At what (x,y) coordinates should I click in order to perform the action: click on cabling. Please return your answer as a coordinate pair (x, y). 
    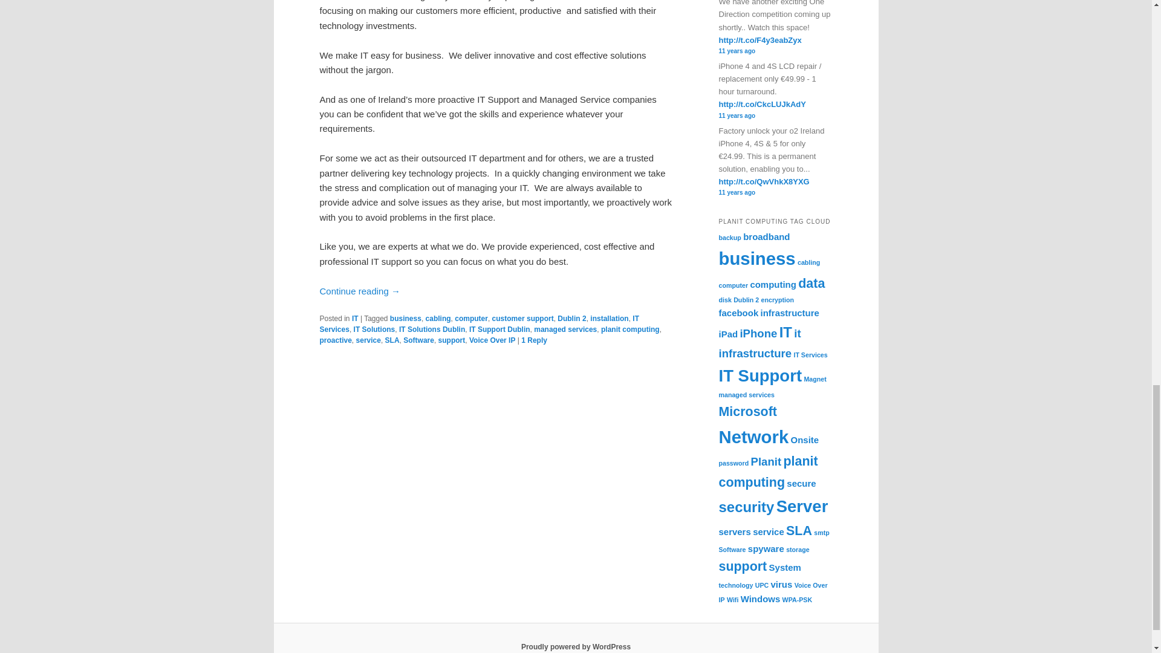
    Looking at the image, I should click on (438, 318).